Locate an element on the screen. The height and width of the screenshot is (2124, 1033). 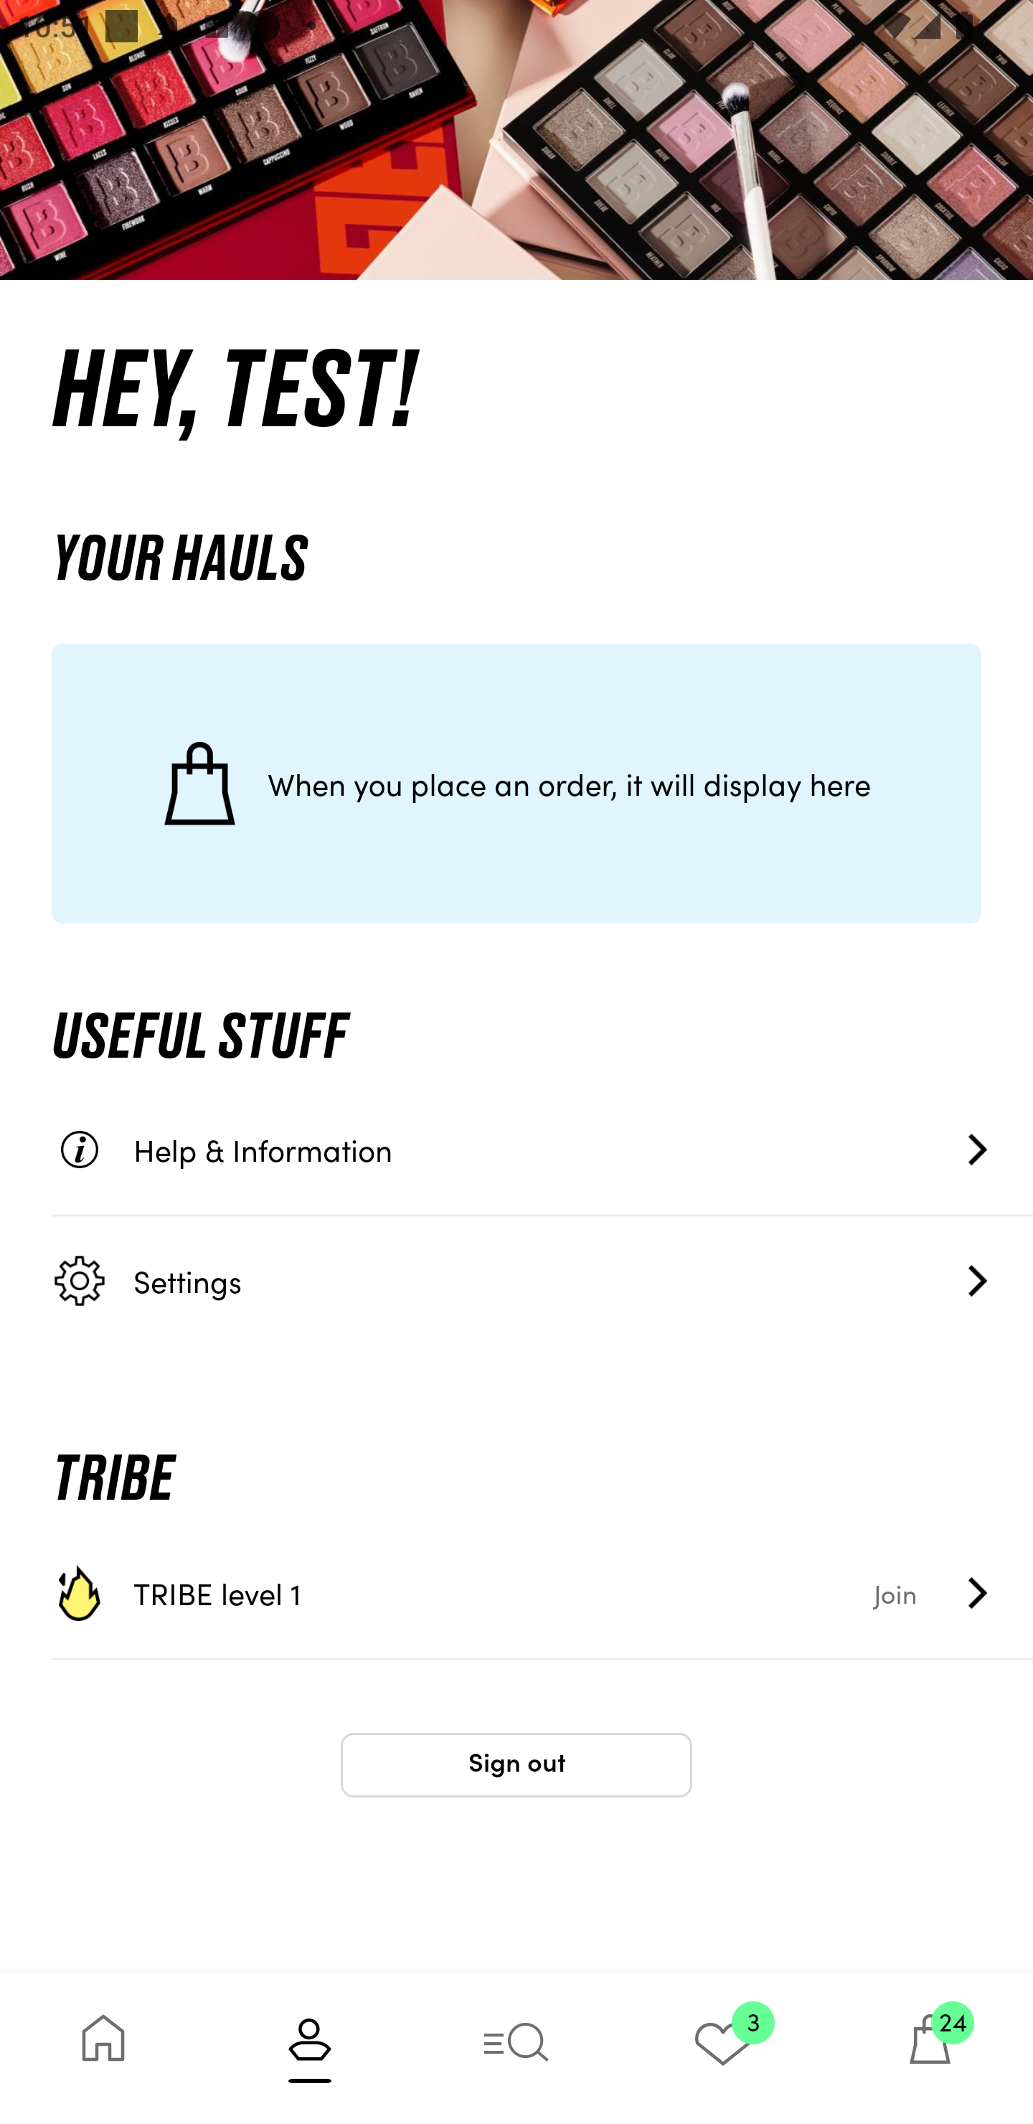
TRIBE level 1 Join is located at coordinates (542, 1593).